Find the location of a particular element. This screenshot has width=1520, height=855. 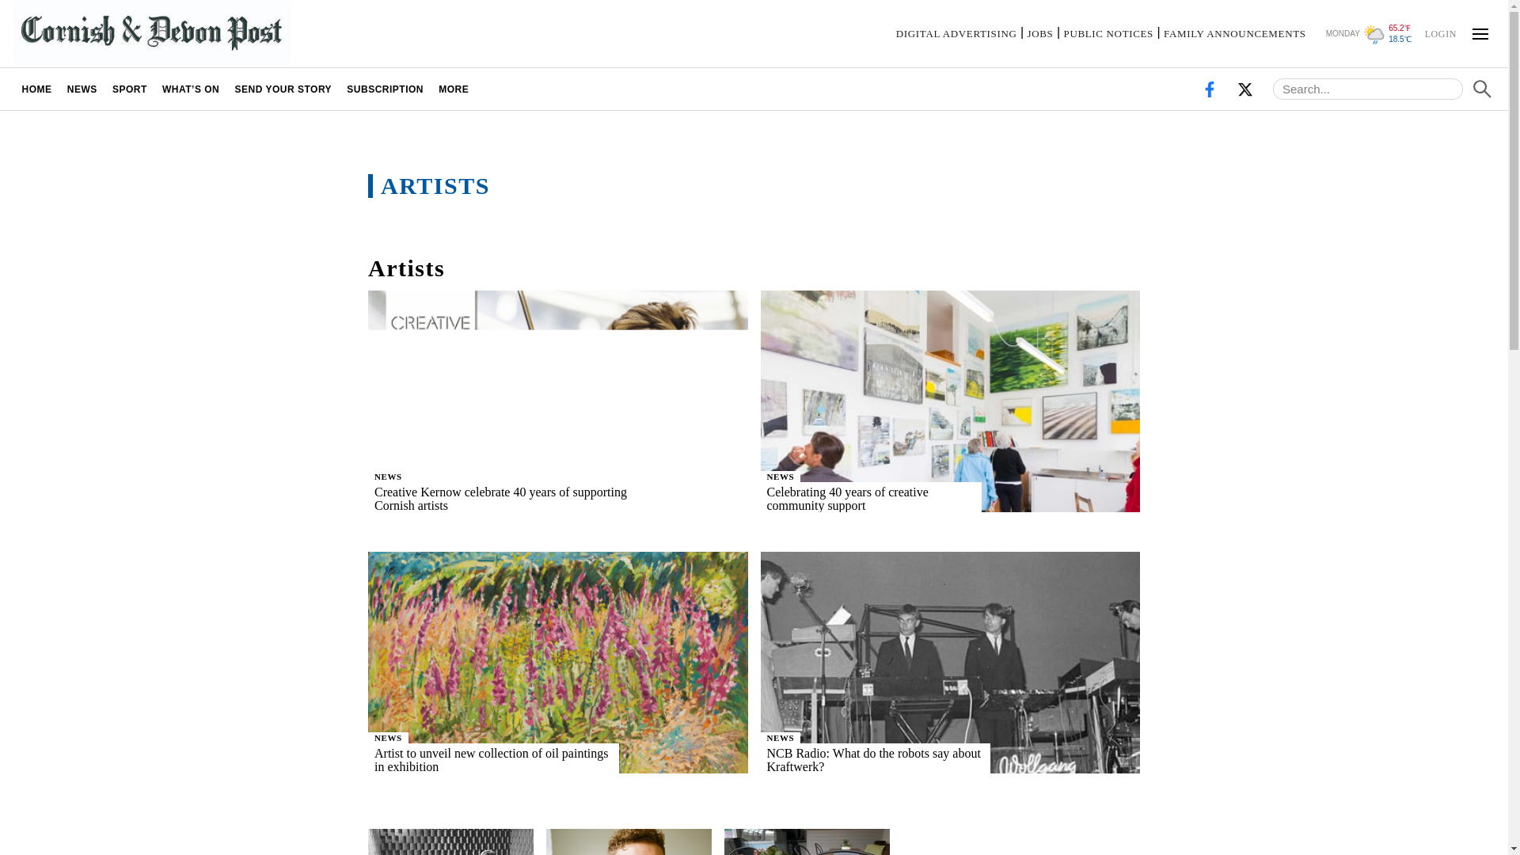

Celebrating 40 years of creative community support is located at coordinates (898, 499).